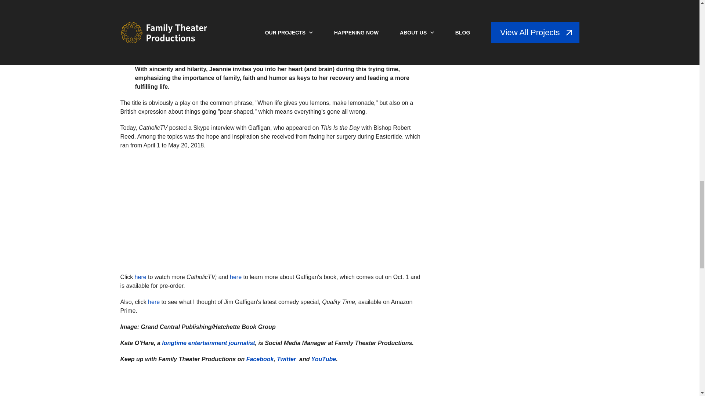  What do you see at coordinates (260, 359) in the screenshot?
I see `Facebook` at bounding box center [260, 359].